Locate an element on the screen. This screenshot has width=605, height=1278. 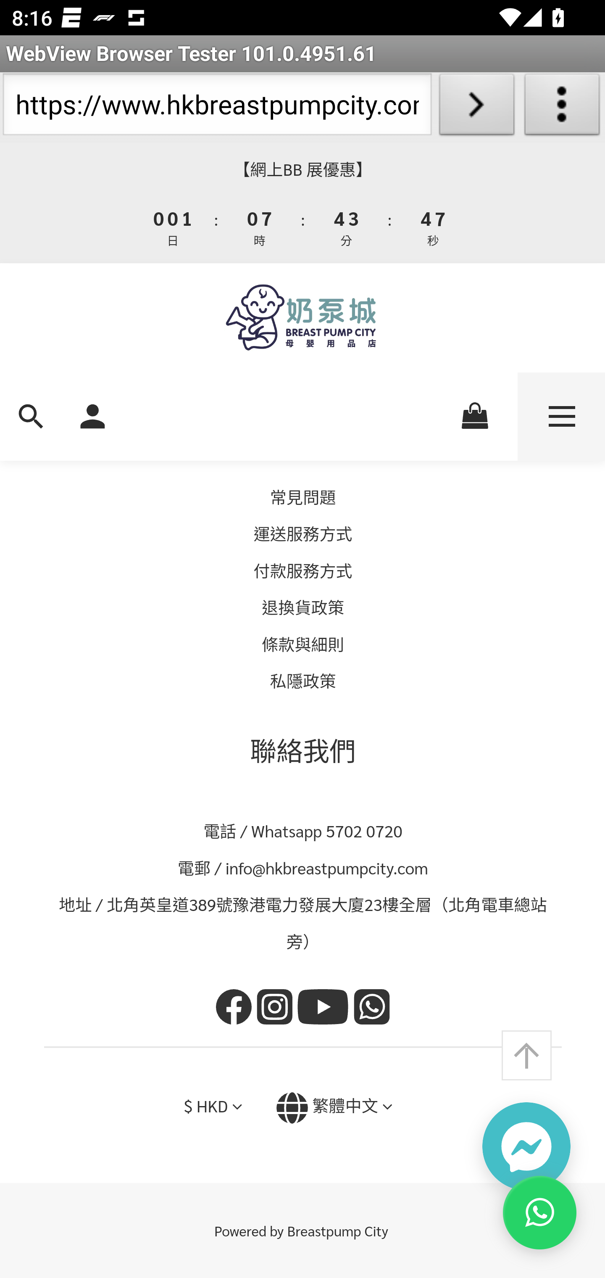
Powered by Breastpump City  is located at coordinates (302, 1231).